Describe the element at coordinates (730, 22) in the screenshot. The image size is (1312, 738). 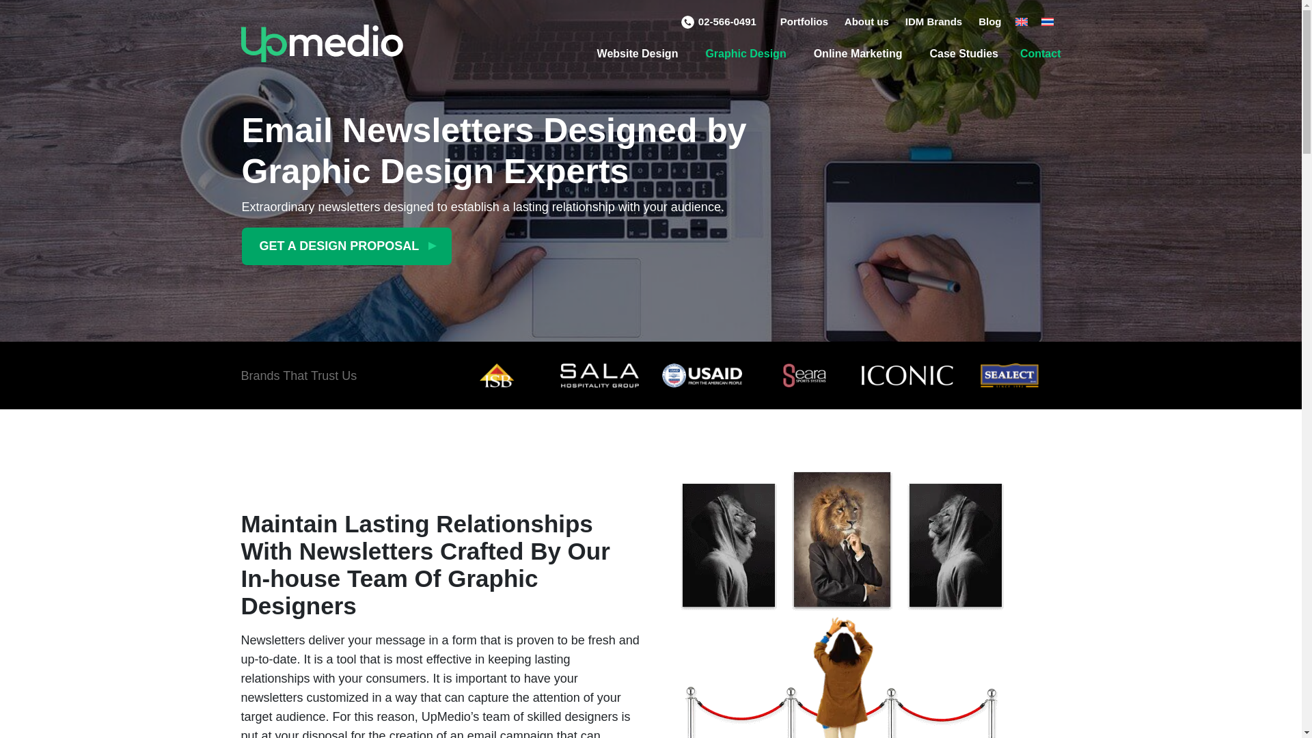
I see `02-566-0491` at that location.